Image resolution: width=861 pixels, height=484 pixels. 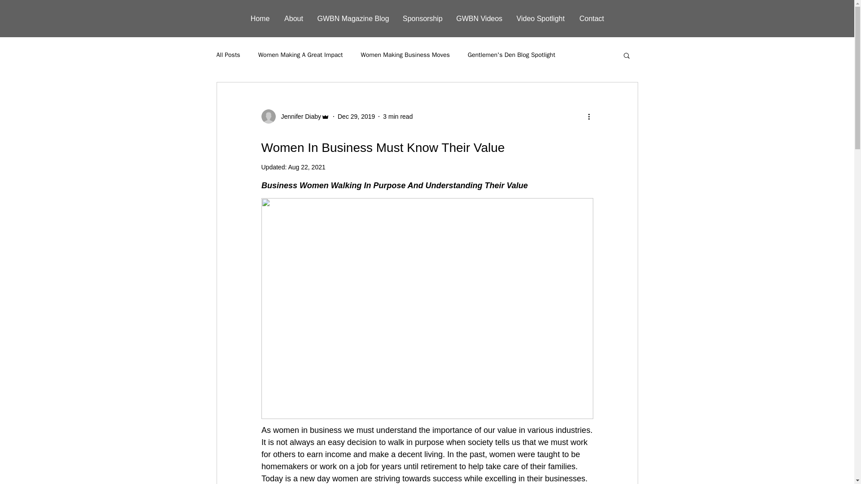 I want to click on Contact, so click(x=591, y=19).